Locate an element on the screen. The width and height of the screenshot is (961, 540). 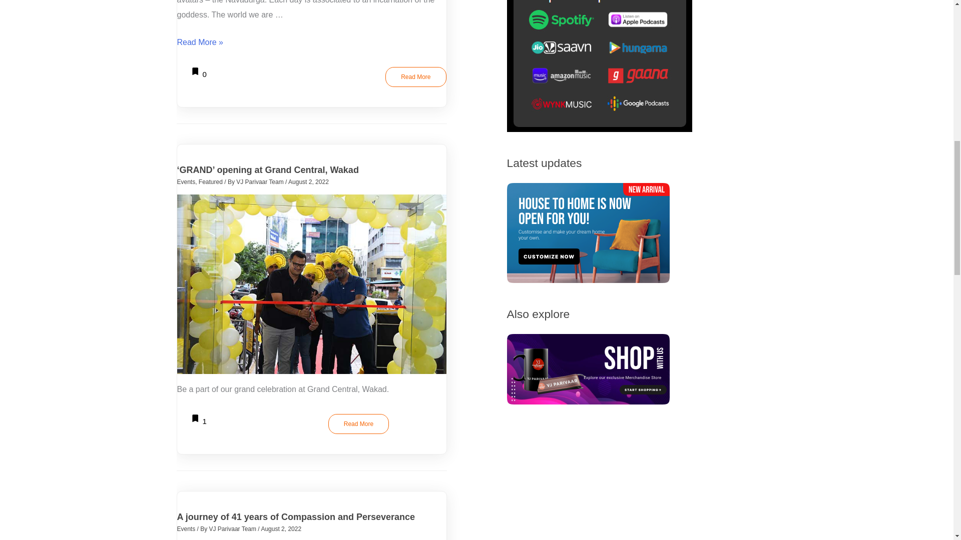
Events is located at coordinates (186, 182).